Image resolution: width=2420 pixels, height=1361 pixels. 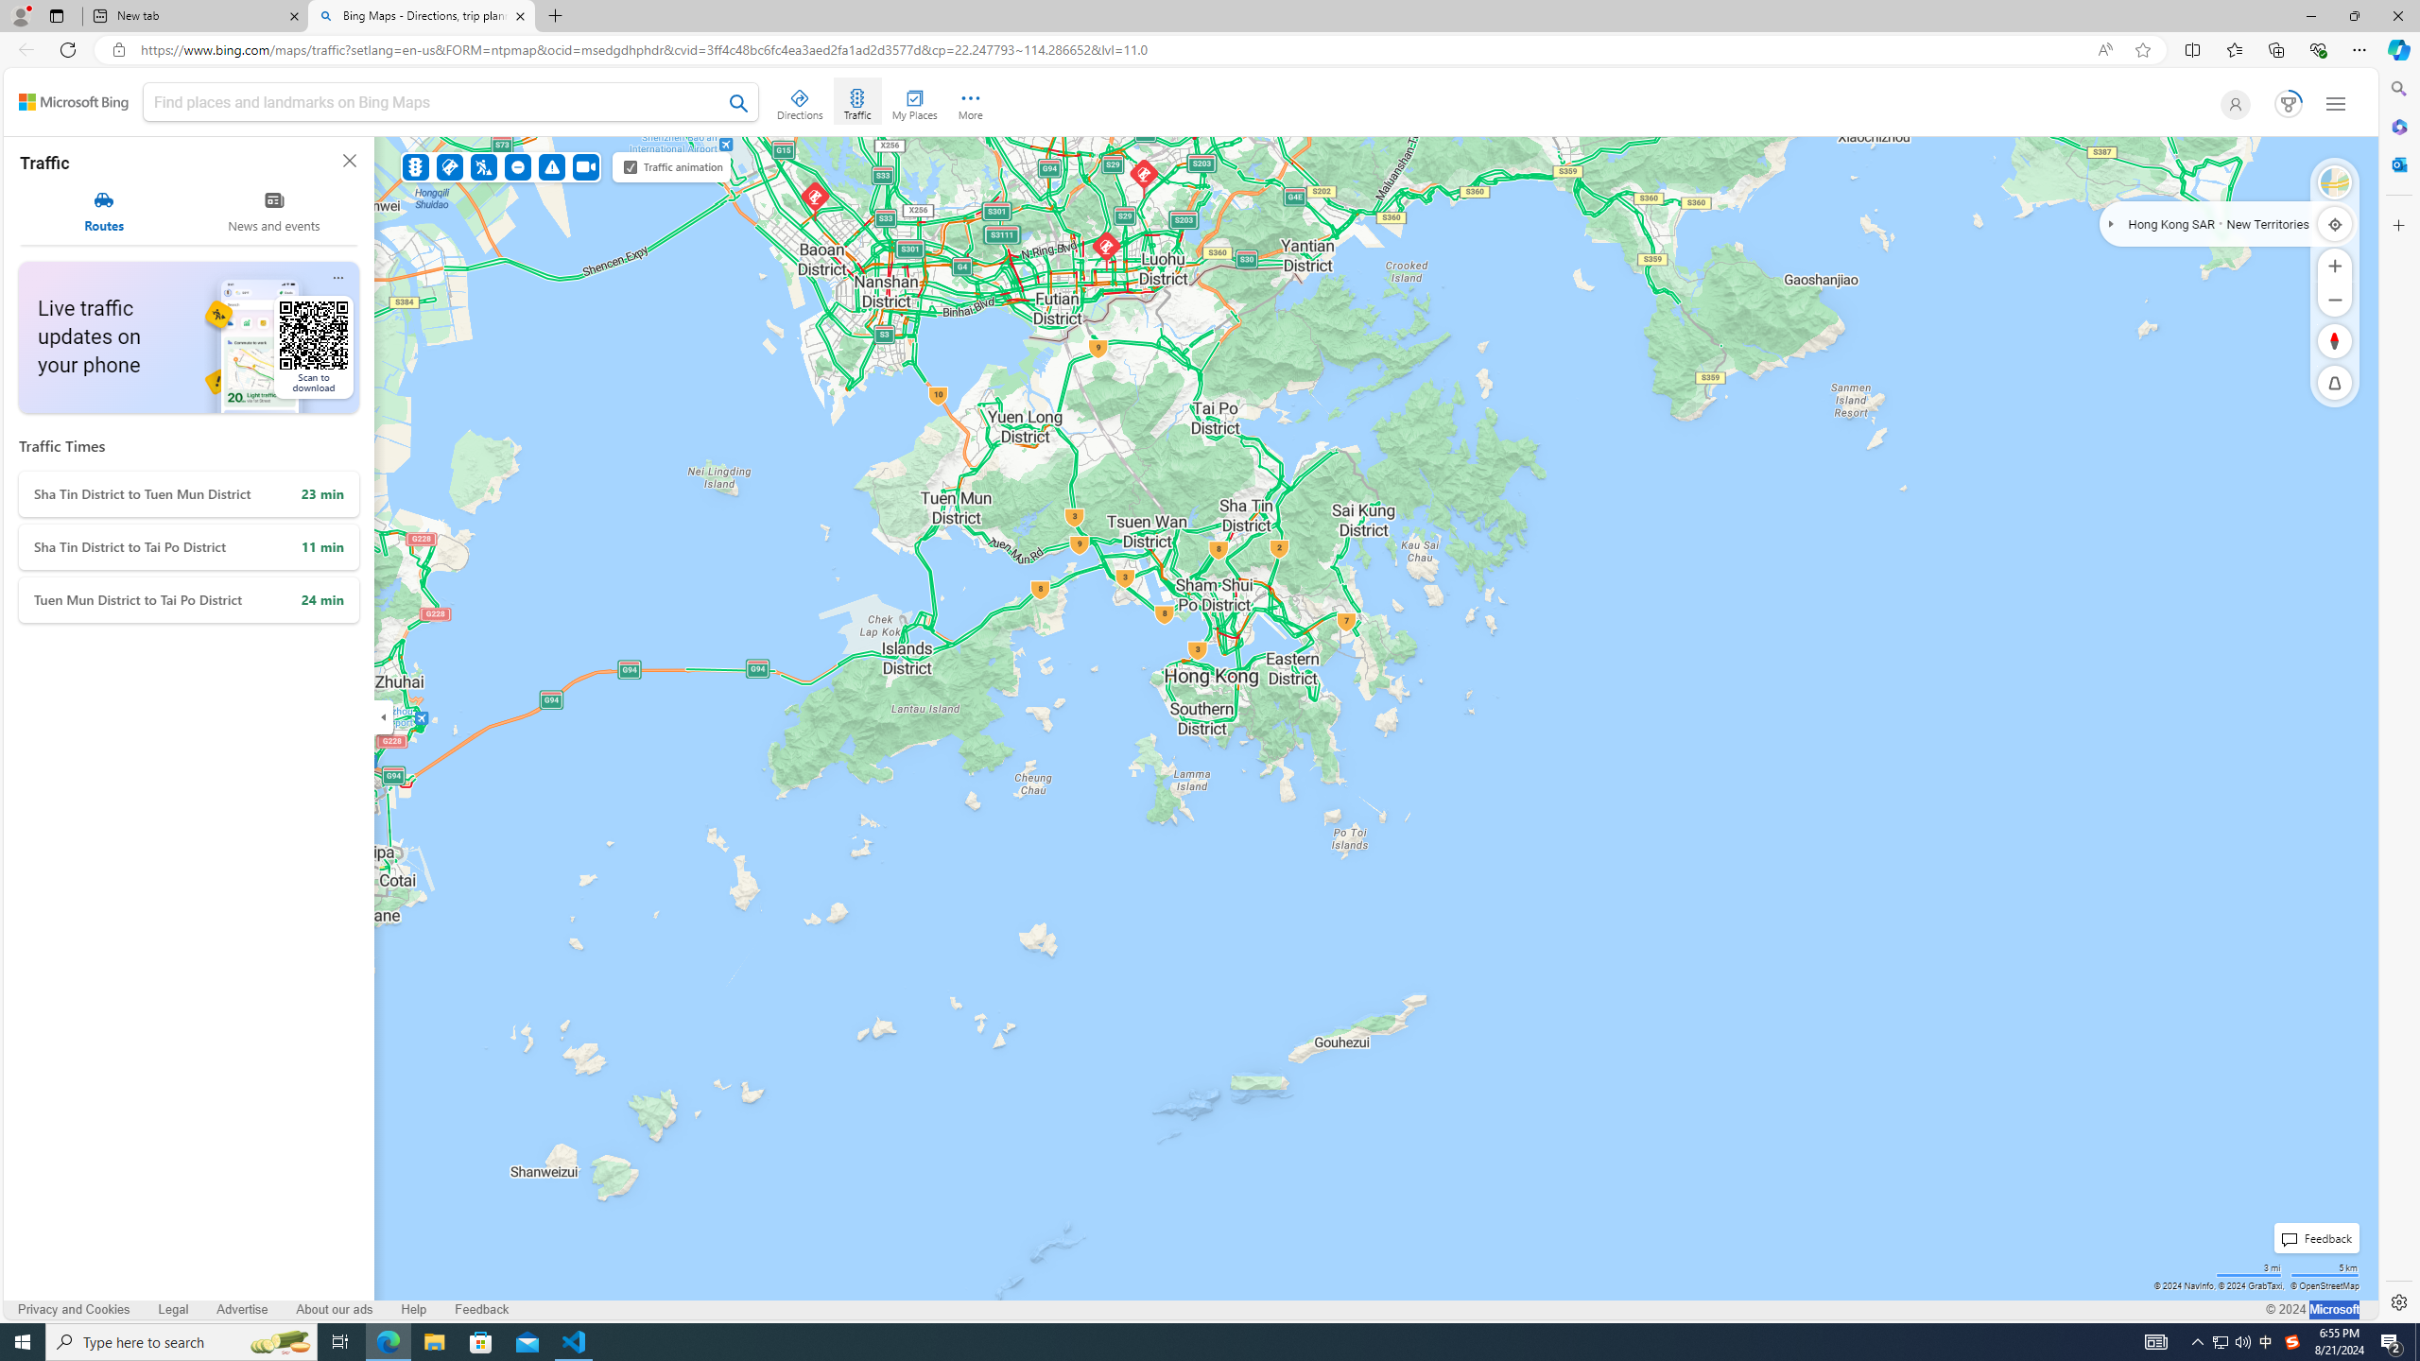 What do you see at coordinates (383, 716) in the screenshot?
I see `Expand/Collapse Cards` at bounding box center [383, 716].